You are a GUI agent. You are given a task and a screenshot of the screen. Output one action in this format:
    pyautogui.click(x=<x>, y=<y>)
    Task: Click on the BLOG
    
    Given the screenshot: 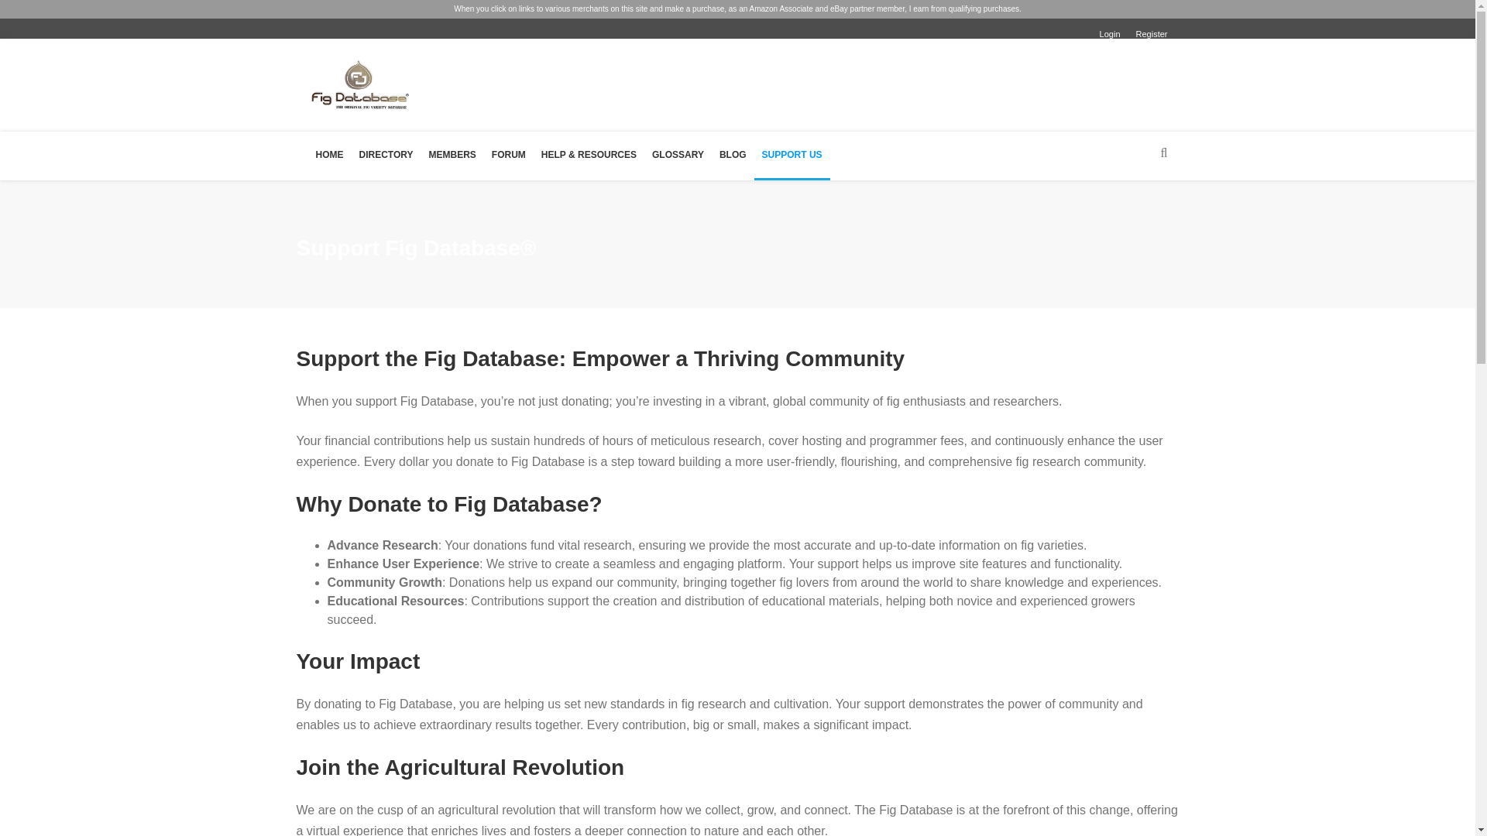 What is the action you would take?
    pyautogui.click(x=733, y=155)
    